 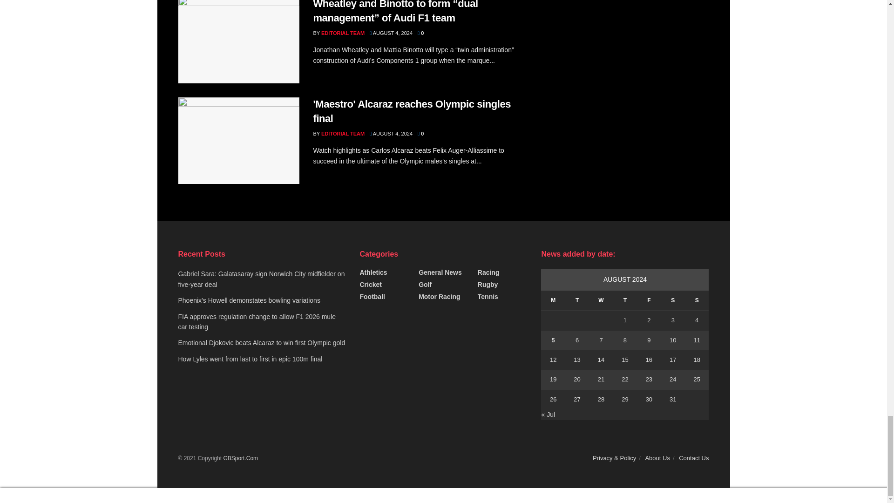 I want to click on Wednesday, so click(x=601, y=301).